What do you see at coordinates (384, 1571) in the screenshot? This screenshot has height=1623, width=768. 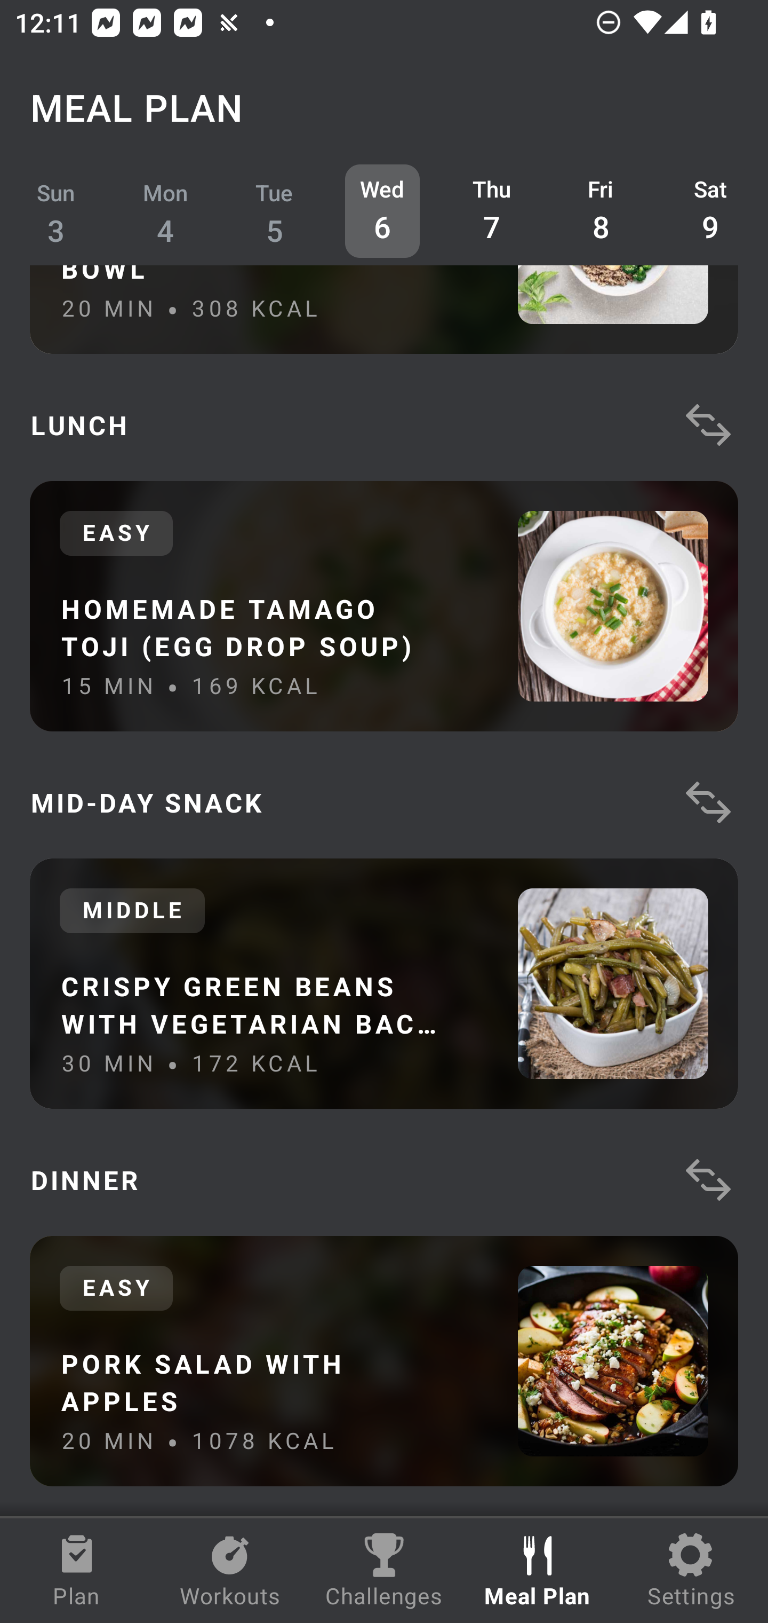 I see ` Challenges ` at bounding box center [384, 1571].